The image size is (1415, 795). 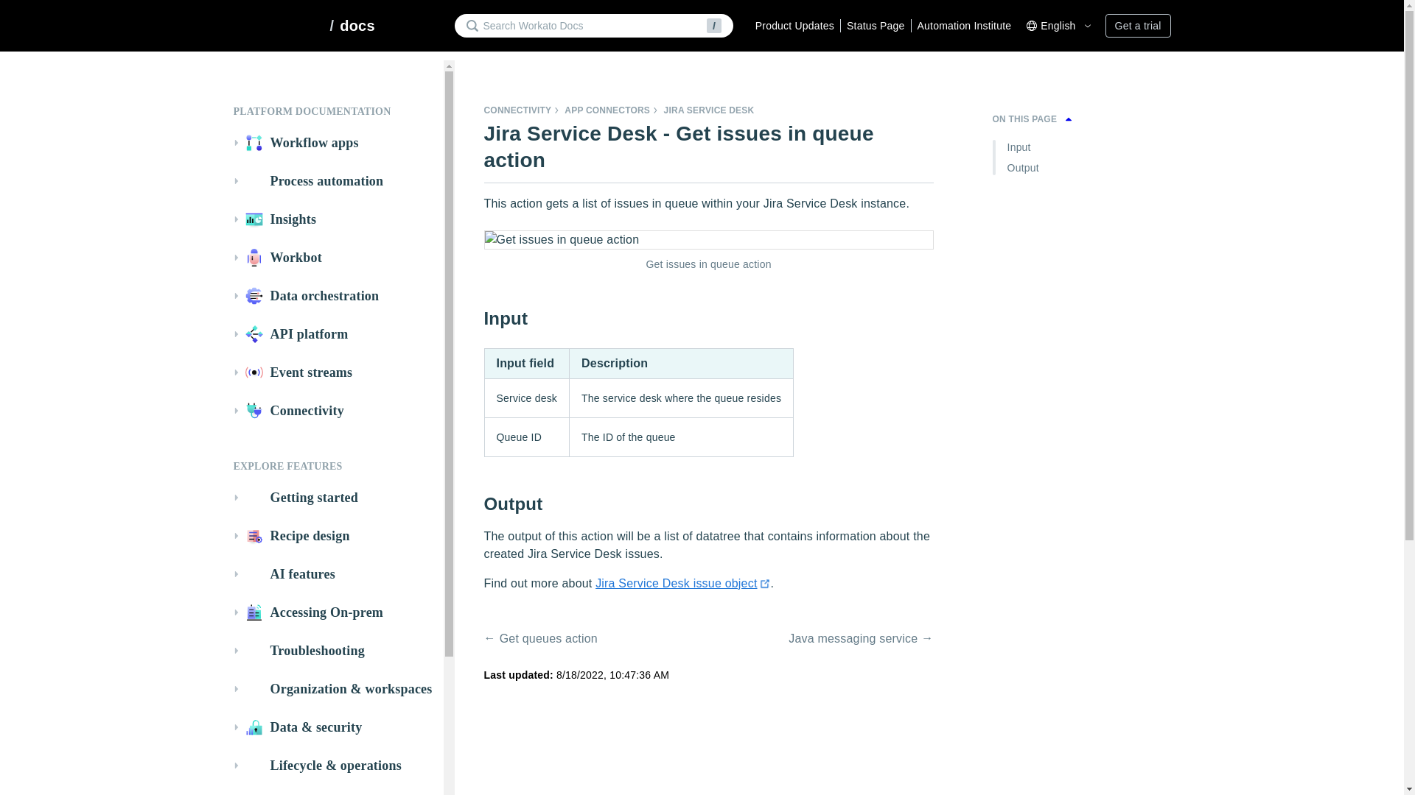 I want to click on APP CONNECTORS, so click(x=607, y=110).